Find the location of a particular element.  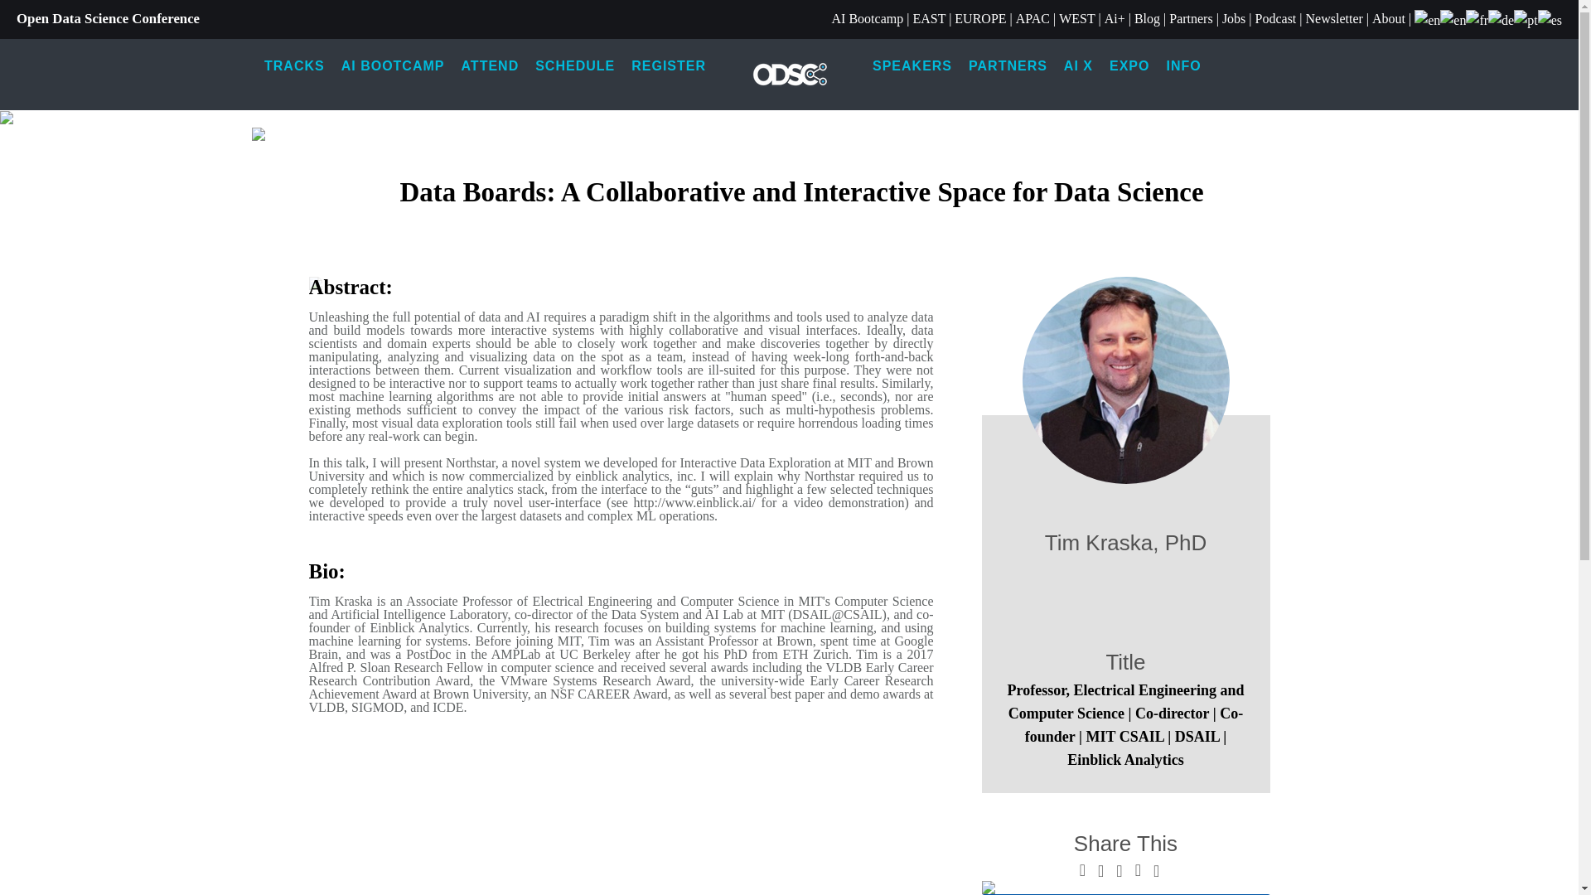

Partners is located at coordinates (1191, 18).